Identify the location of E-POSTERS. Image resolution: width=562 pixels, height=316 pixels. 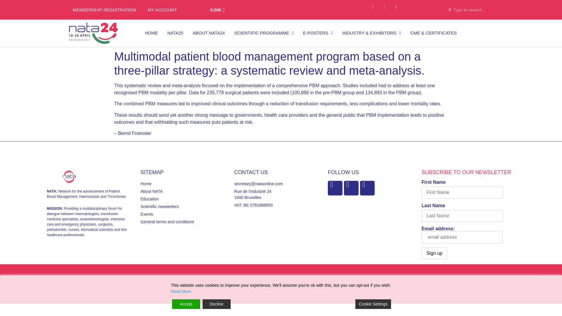
(318, 33).